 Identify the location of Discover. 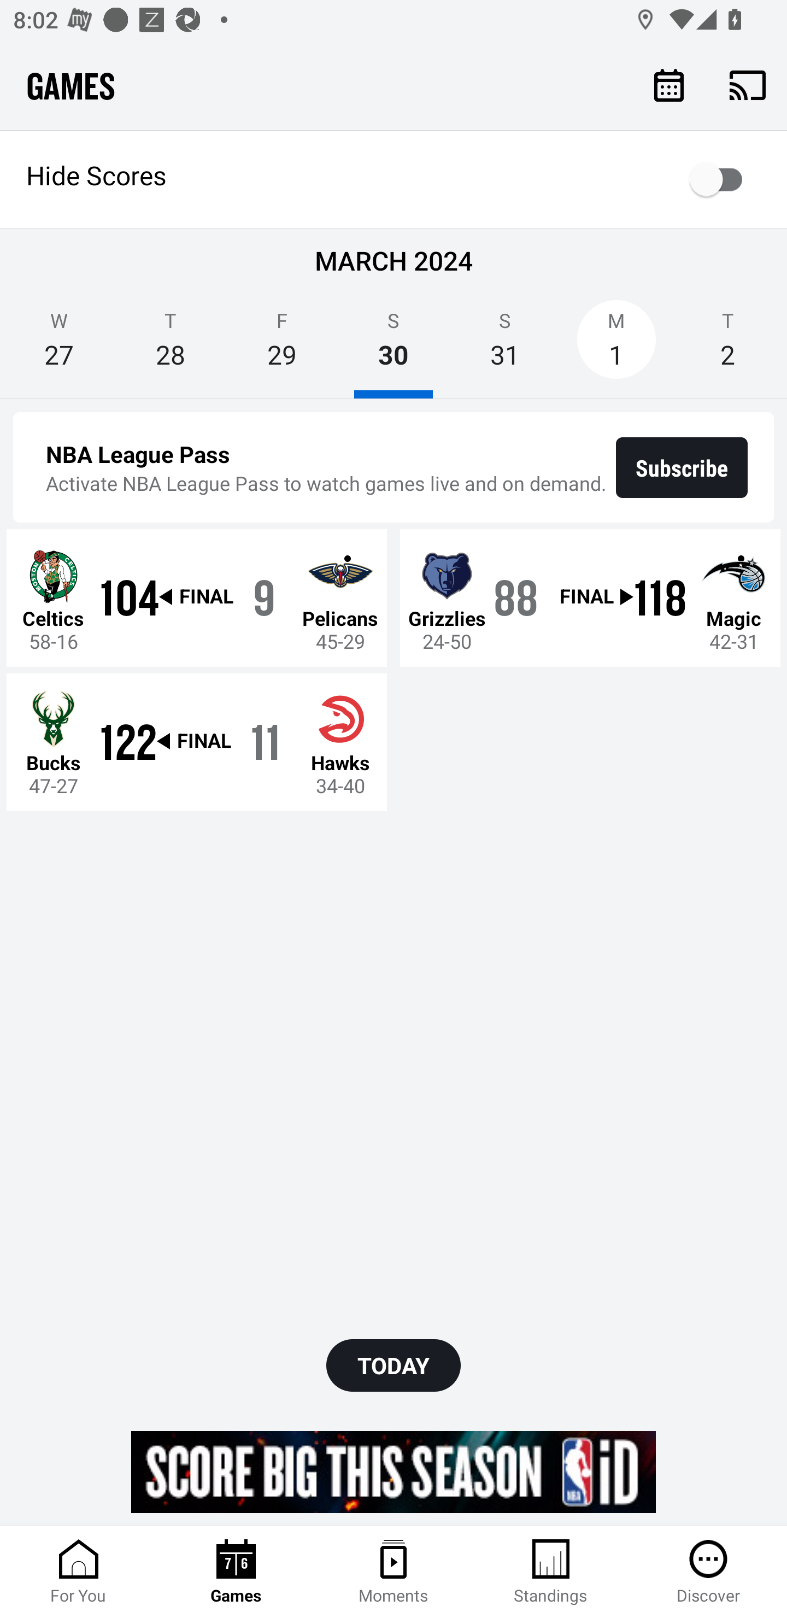
(708, 1572).